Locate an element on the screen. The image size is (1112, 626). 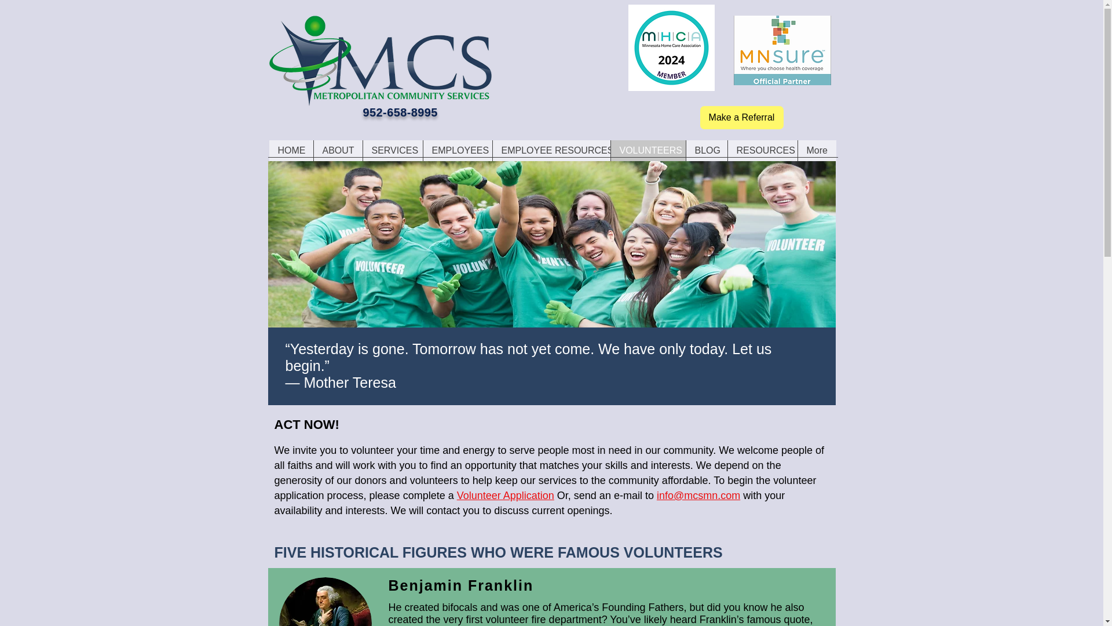
Make a Referral is located at coordinates (741, 117).